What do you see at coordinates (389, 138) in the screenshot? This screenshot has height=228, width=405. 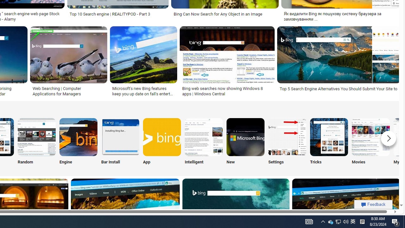 I see `Scroll more suggestions right` at bounding box center [389, 138].